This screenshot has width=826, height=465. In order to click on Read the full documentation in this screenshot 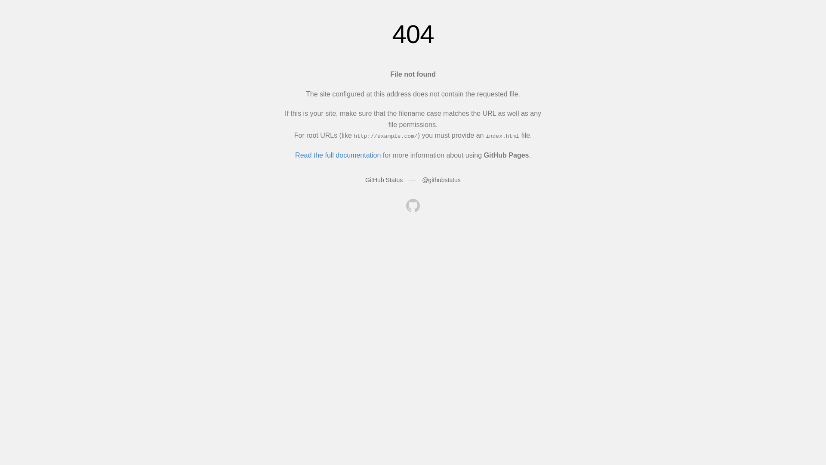, I will do `click(338, 155)`.